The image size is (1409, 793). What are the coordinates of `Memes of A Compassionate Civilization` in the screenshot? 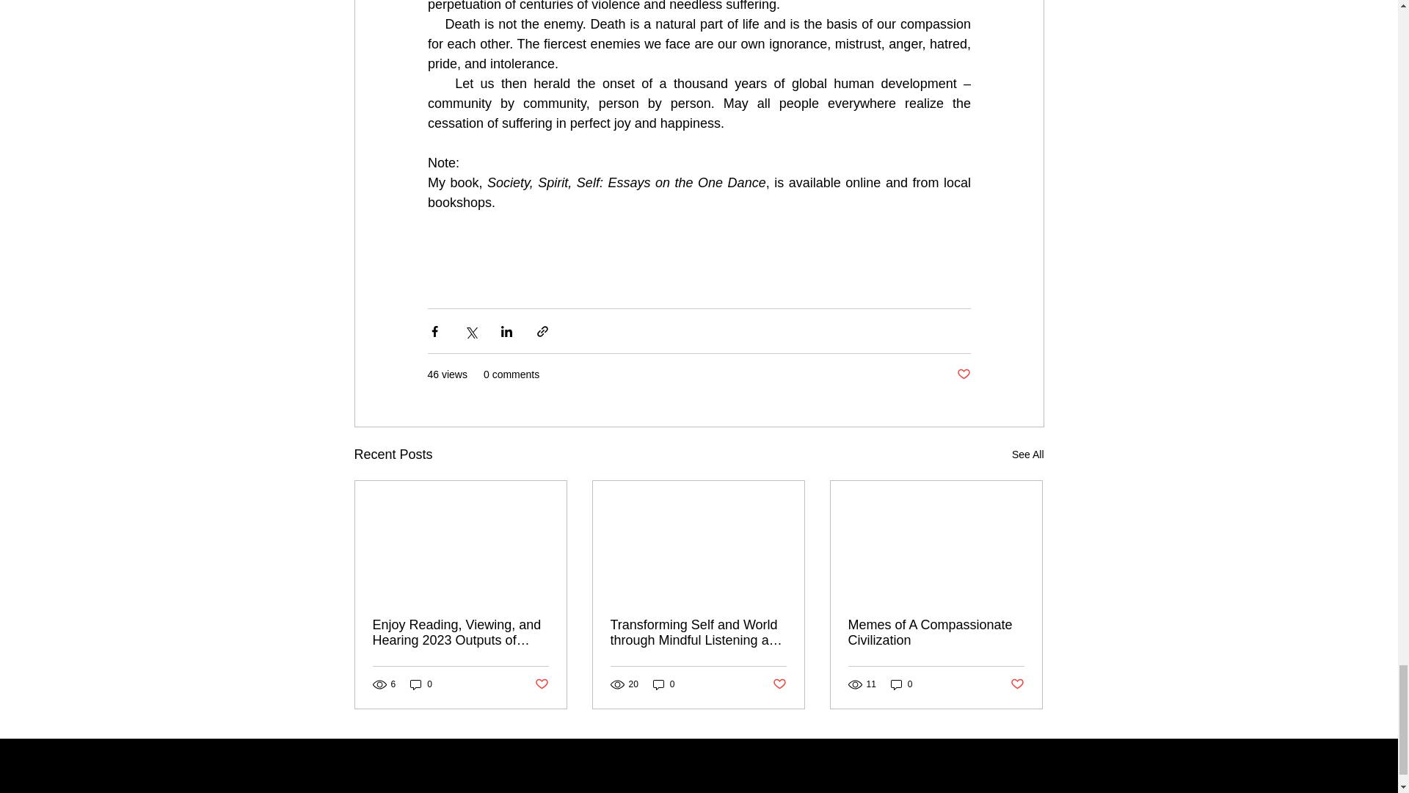 It's located at (936, 633).